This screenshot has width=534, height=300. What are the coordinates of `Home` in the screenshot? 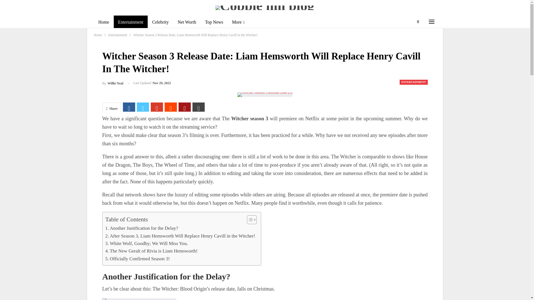 It's located at (103, 22).